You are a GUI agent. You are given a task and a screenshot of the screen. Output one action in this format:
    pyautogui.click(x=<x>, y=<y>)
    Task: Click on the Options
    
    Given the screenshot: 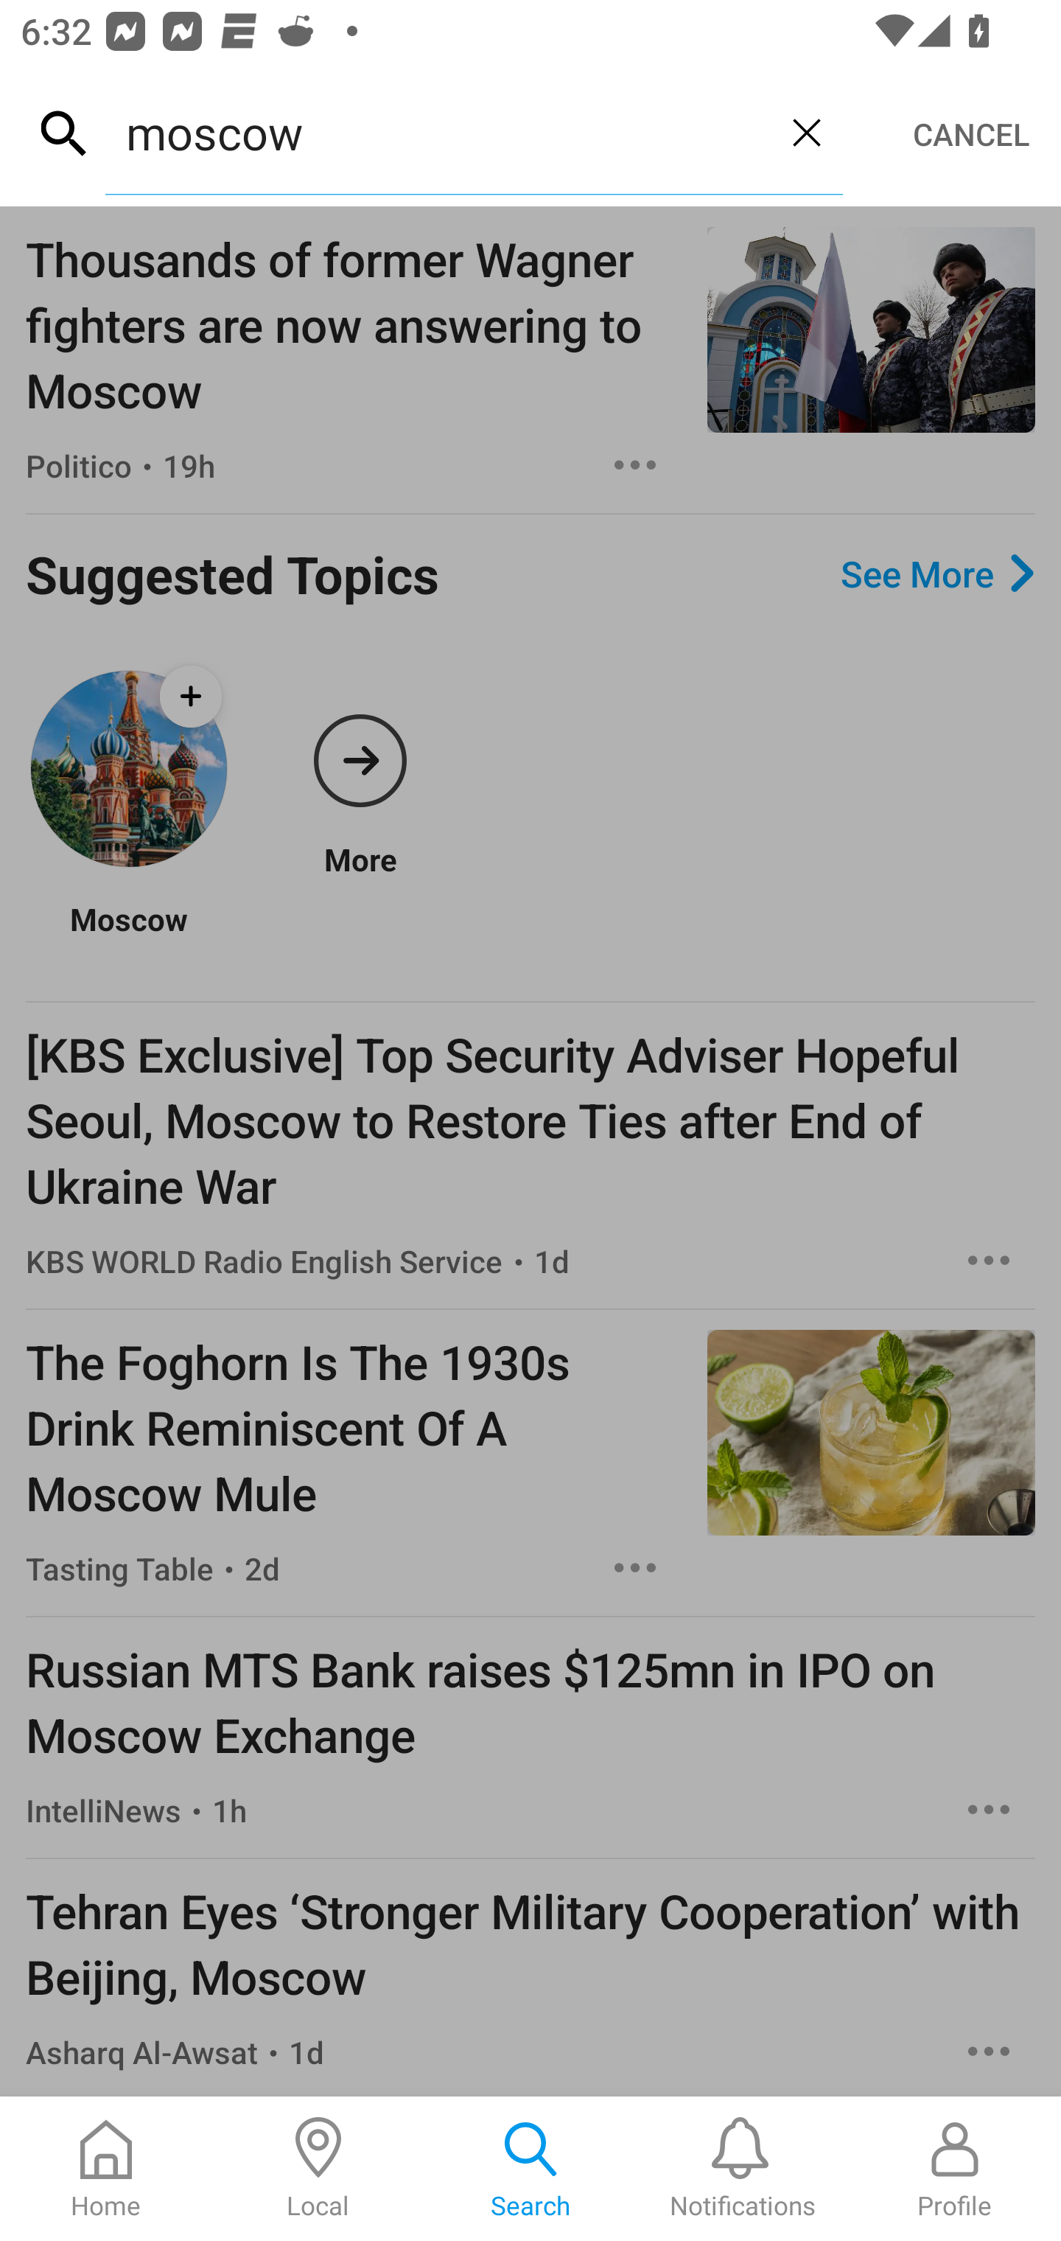 What is the action you would take?
    pyautogui.click(x=635, y=464)
    